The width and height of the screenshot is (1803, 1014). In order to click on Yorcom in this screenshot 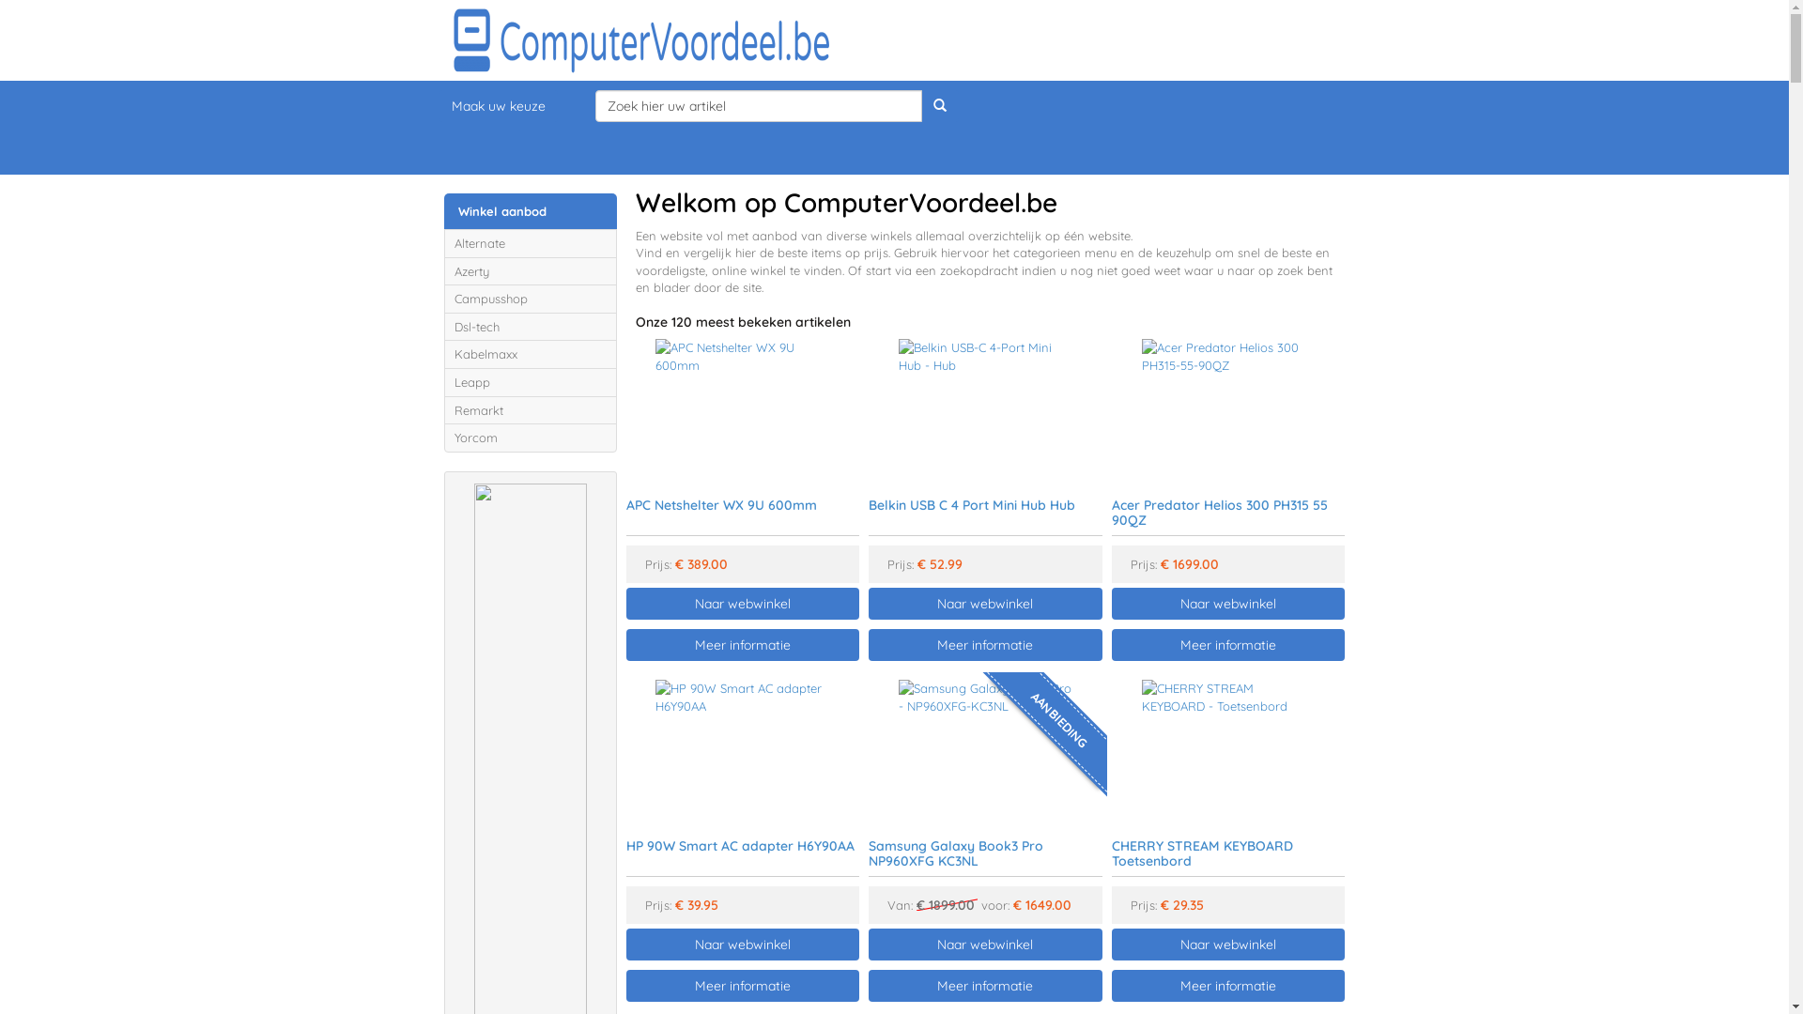, I will do `click(530, 438)`.